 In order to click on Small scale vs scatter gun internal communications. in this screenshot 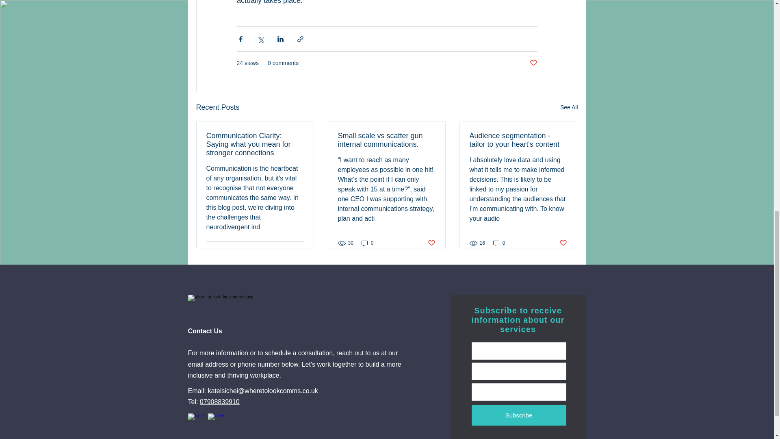, I will do `click(386, 140)`.